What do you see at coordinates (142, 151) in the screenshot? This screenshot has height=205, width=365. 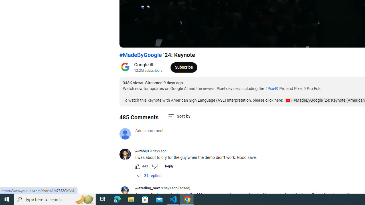 I see `@itsbiju` at bounding box center [142, 151].